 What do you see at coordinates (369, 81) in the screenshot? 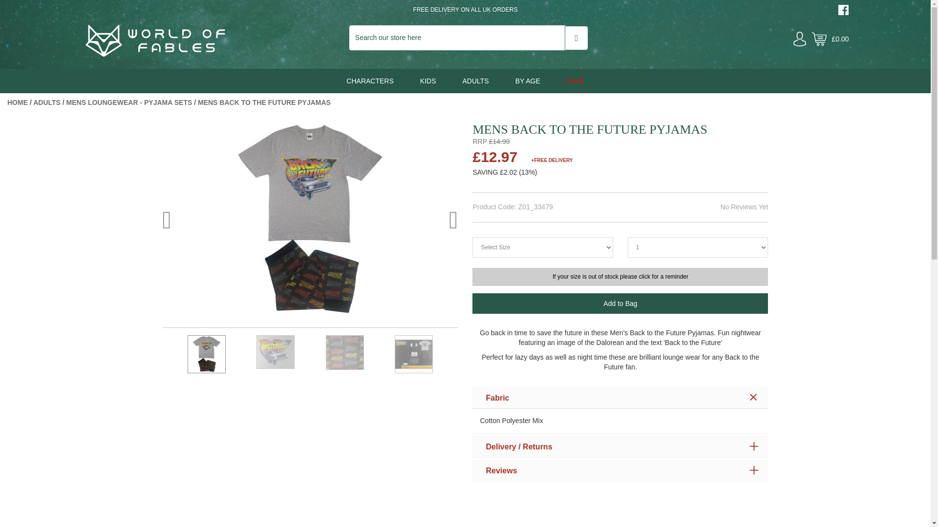
I see `CHARACTERS` at bounding box center [369, 81].